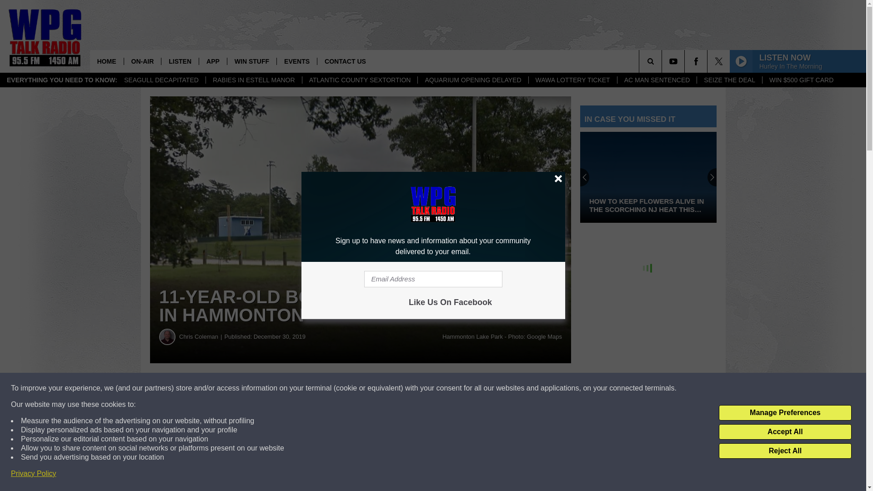 The image size is (873, 491). What do you see at coordinates (657, 80) in the screenshot?
I see `AC MAN SENTENCED` at bounding box center [657, 80].